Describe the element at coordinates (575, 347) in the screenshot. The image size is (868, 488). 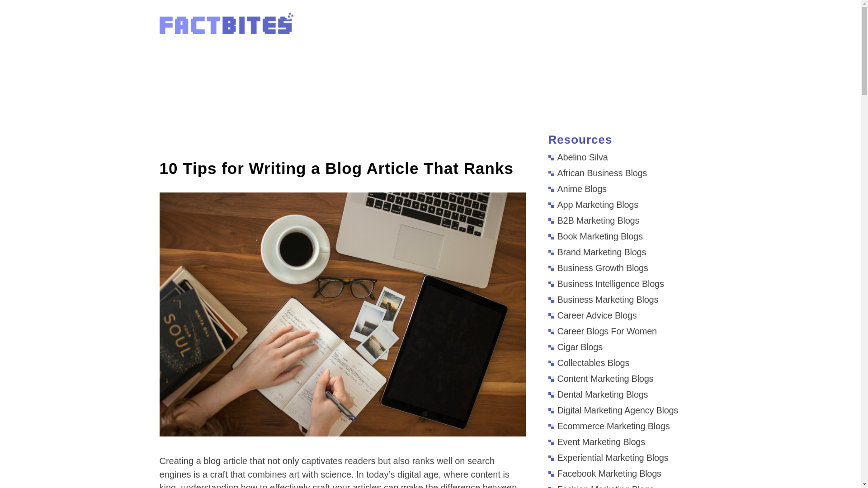
I see `Cigar Blogs` at that location.